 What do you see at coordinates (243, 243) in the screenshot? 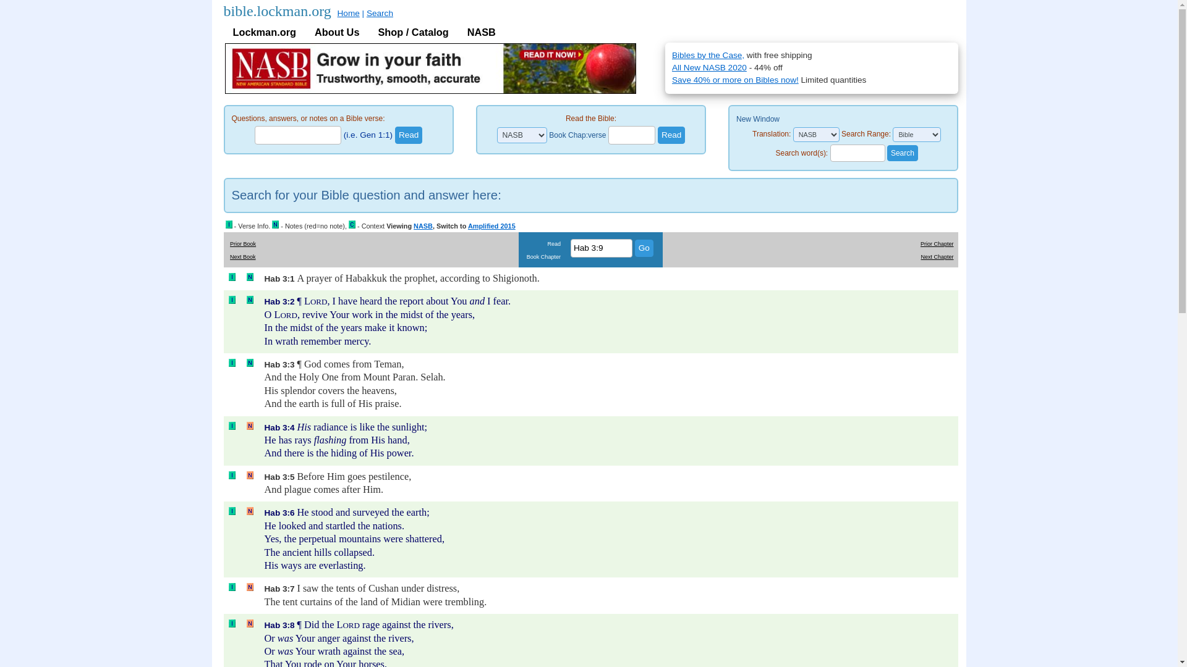
I see `Prior Book` at bounding box center [243, 243].